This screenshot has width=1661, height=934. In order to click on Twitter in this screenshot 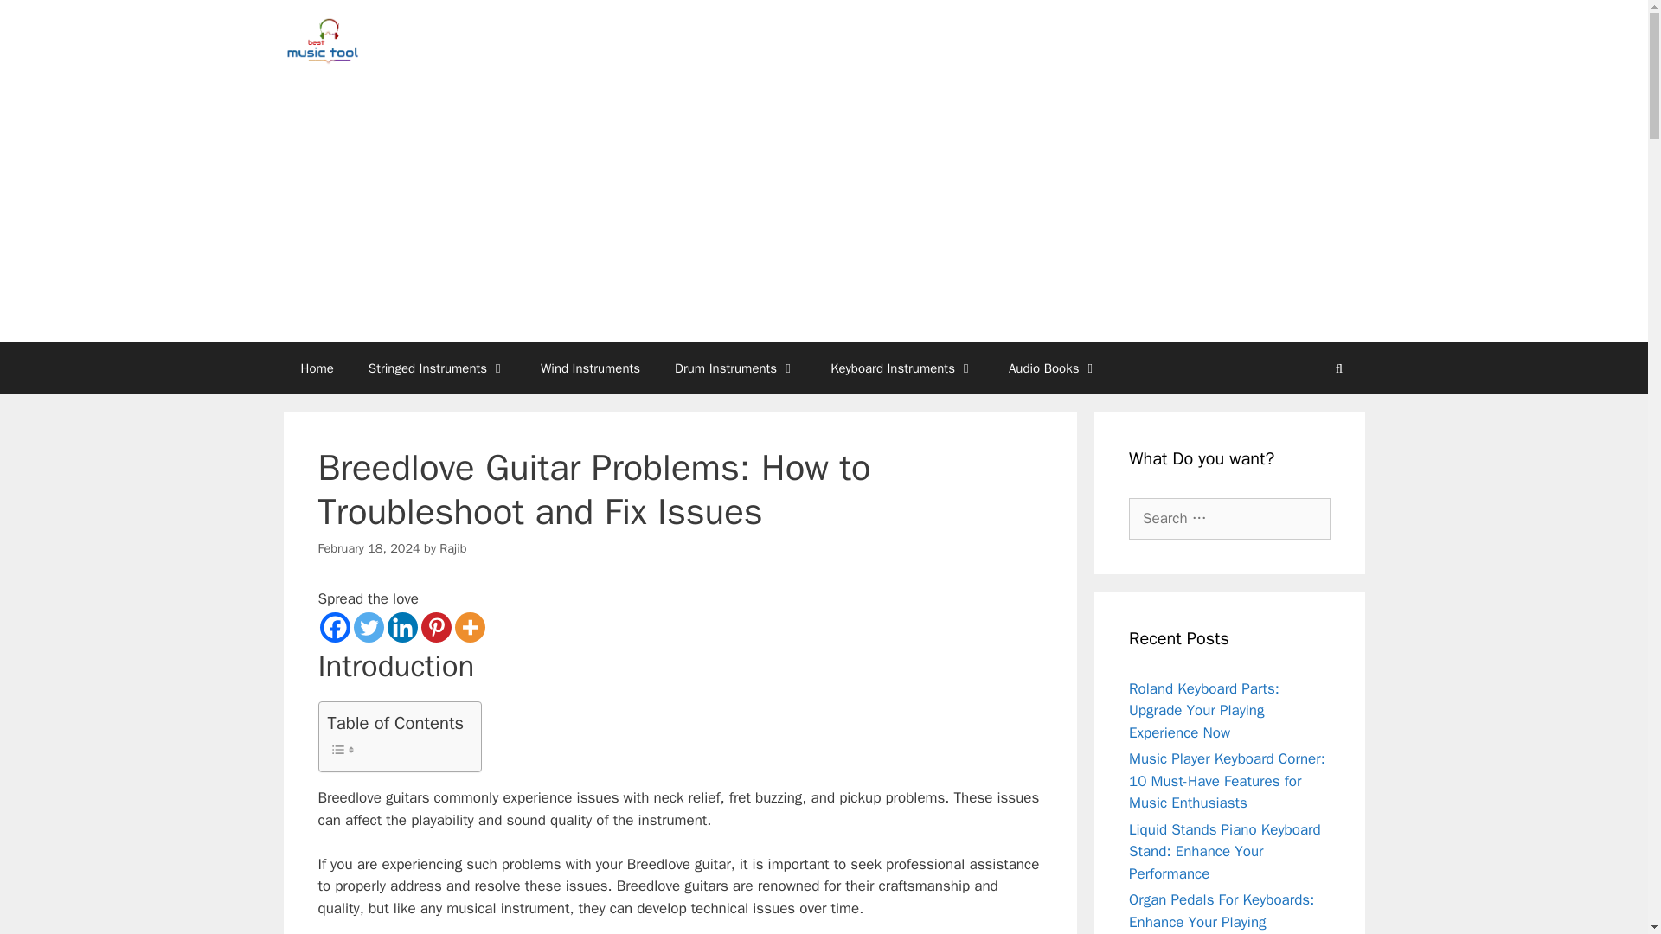, I will do `click(368, 628)`.